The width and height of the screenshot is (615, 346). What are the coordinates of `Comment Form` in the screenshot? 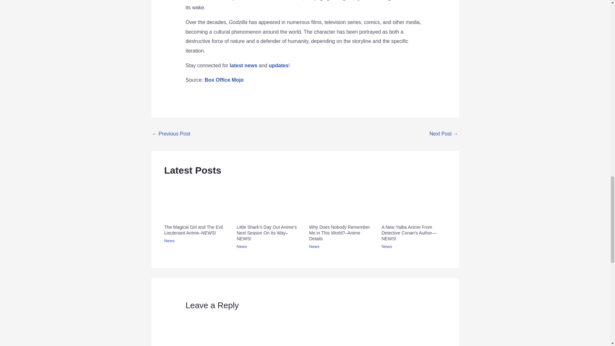 It's located at (305, 329).